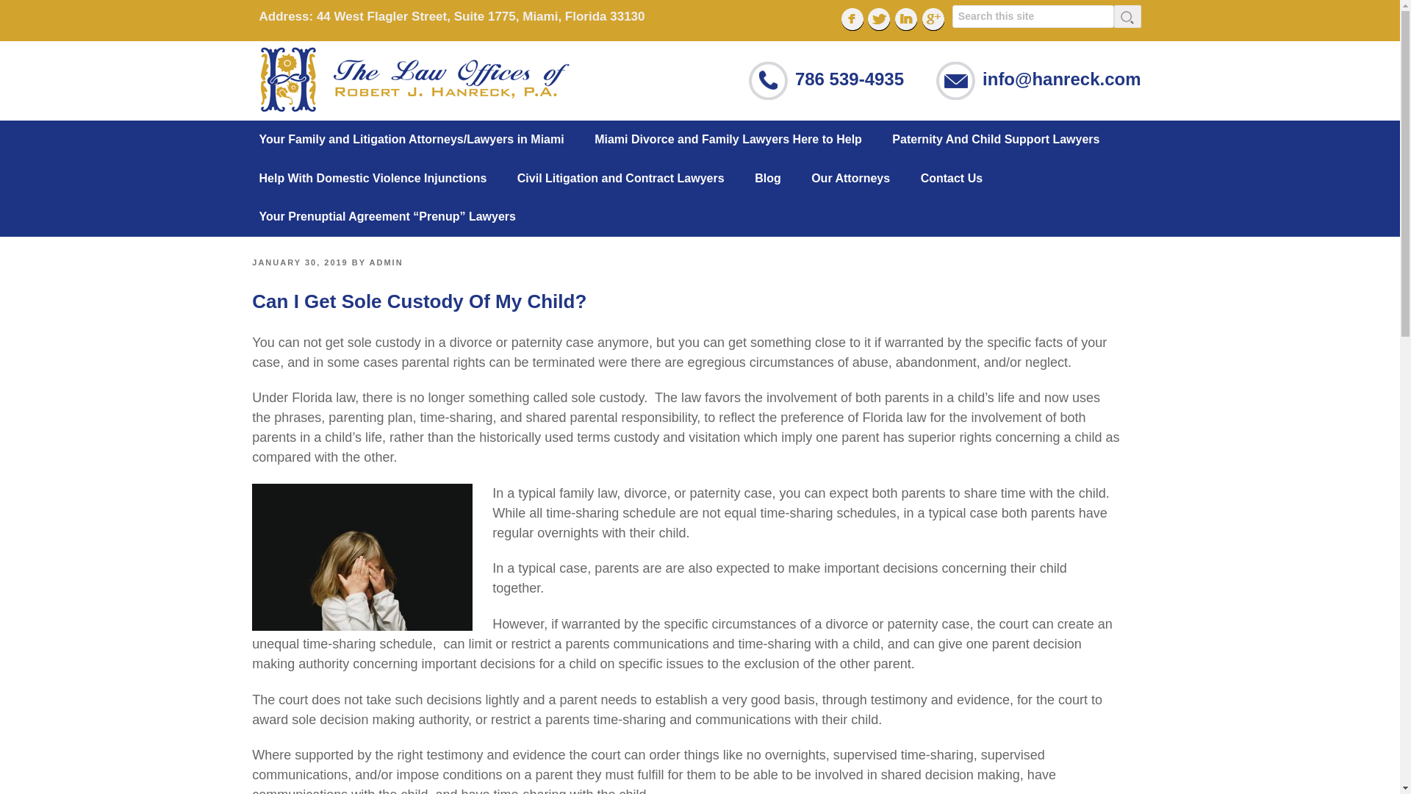  Describe the element at coordinates (741, 140) in the screenshot. I see `Miami Divorce and Family Lawyers Here to Help` at that location.